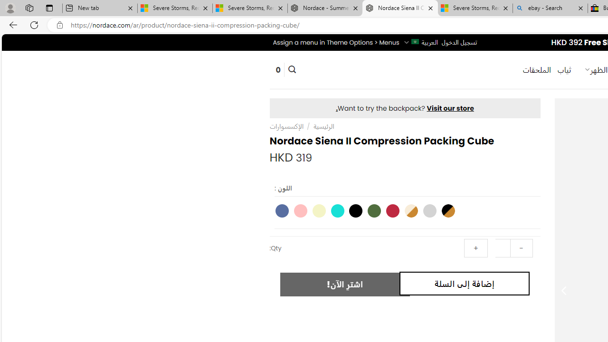 The height and width of the screenshot is (342, 608). I want to click on Assign a menu in Theme Options > Menus, so click(335, 42).